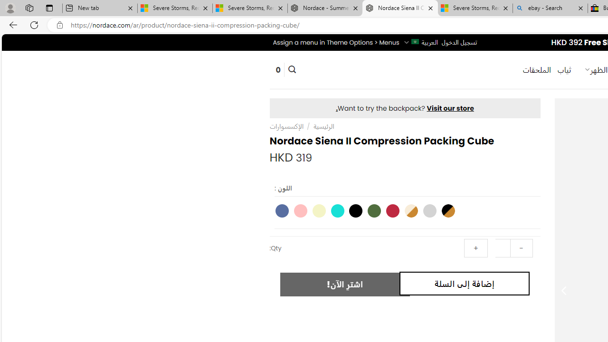 The height and width of the screenshot is (342, 608). I want to click on Assign a menu in Theme Options > Menus, so click(335, 42).